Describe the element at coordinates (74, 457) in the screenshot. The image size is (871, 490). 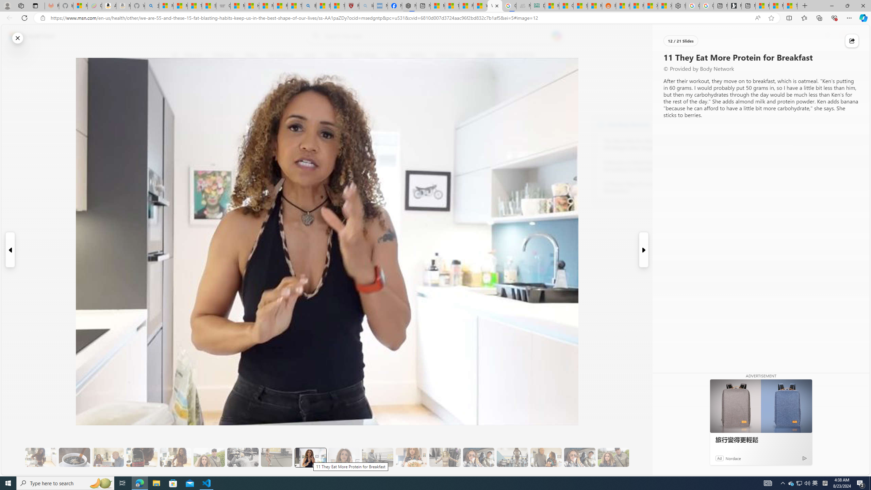
I see `8 Be Mindful of Coffee` at that location.